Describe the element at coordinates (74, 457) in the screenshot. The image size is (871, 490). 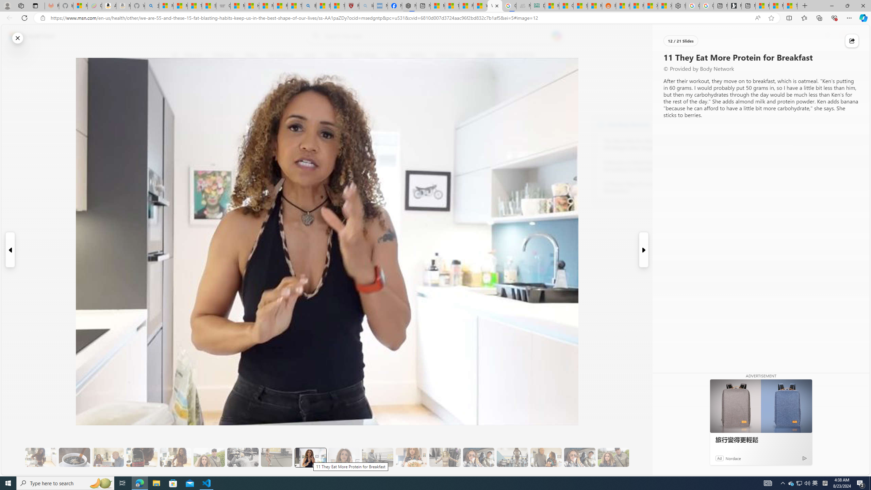
I see `8 Be Mindful of Coffee` at that location.